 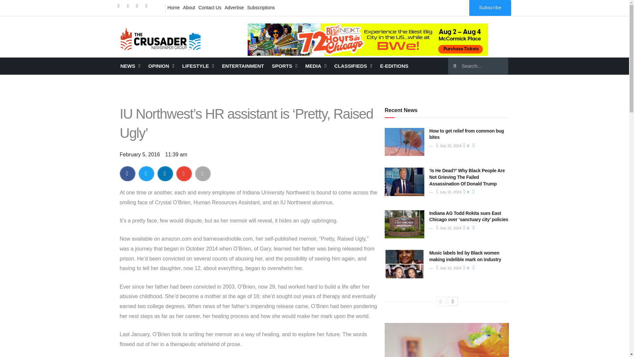 What do you see at coordinates (161, 66) in the screenshot?
I see `OPINION` at bounding box center [161, 66].